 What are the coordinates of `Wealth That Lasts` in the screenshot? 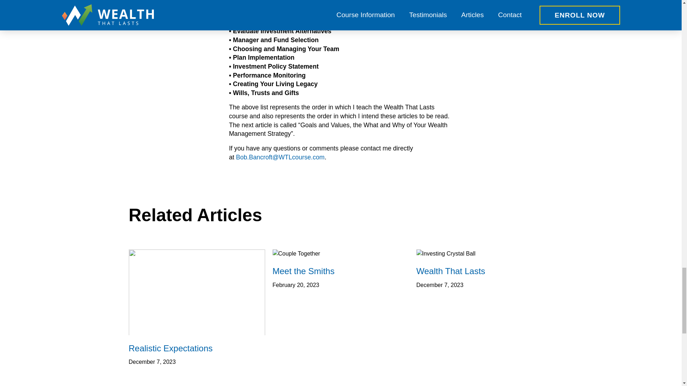 It's located at (484, 271).